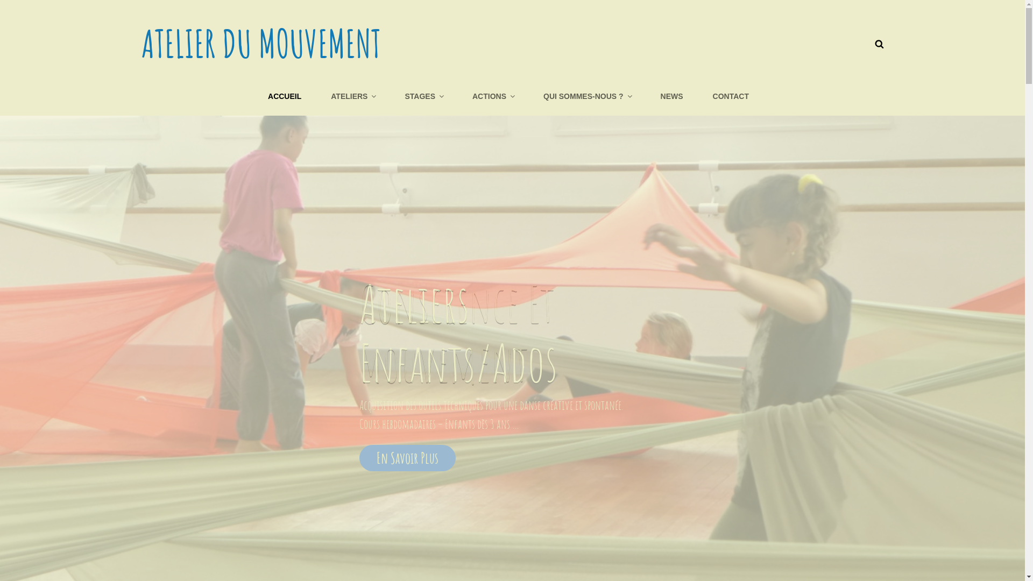 This screenshot has width=1033, height=581. I want to click on QUI SOMMES-NOUS ?, so click(588, 96).